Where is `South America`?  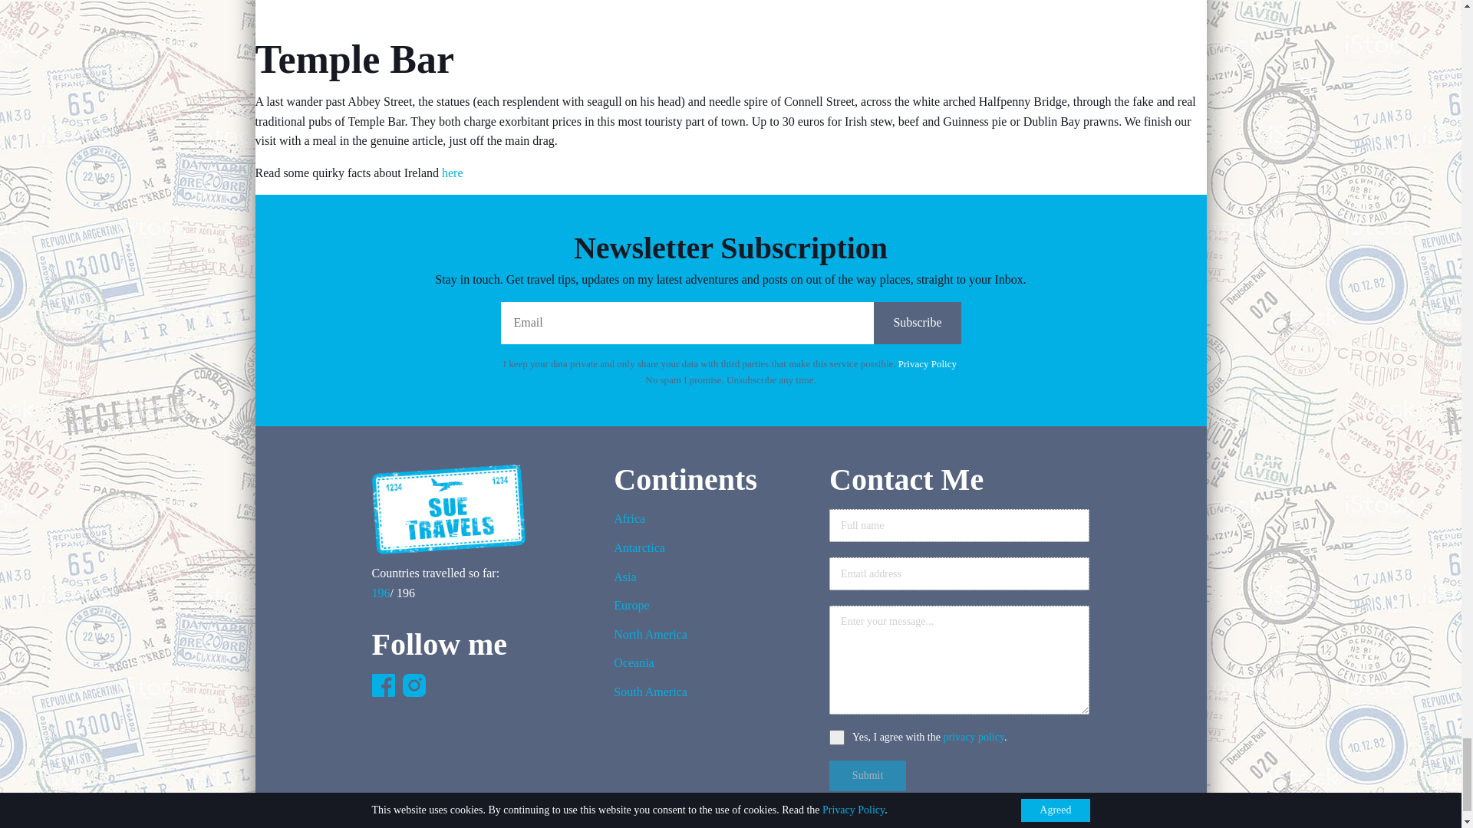
South America is located at coordinates (651, 696).